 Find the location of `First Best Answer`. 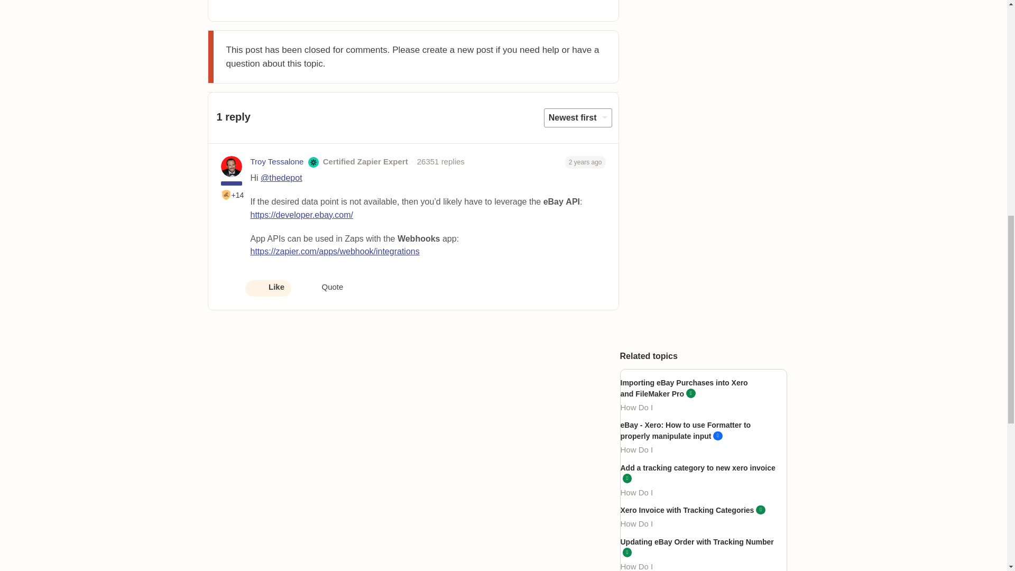

First Best Answer is located at coordinates (226, 195).